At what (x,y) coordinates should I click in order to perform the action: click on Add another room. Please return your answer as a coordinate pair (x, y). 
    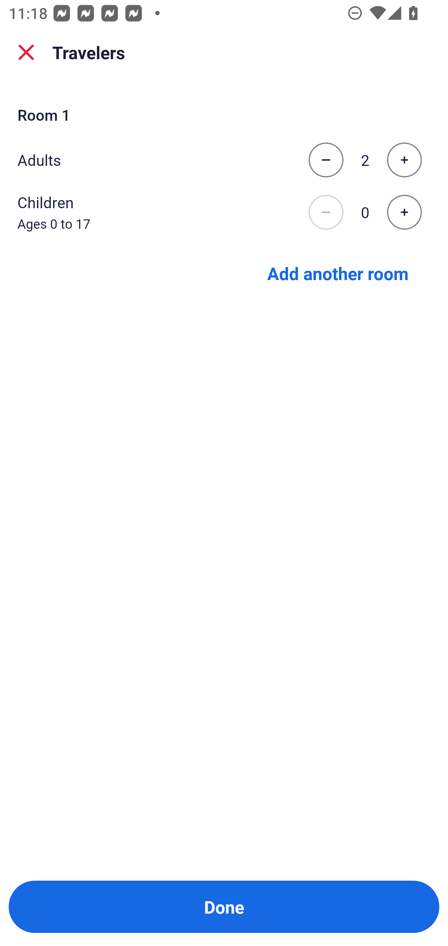
    Looking at the image, I should click on (338, 273).